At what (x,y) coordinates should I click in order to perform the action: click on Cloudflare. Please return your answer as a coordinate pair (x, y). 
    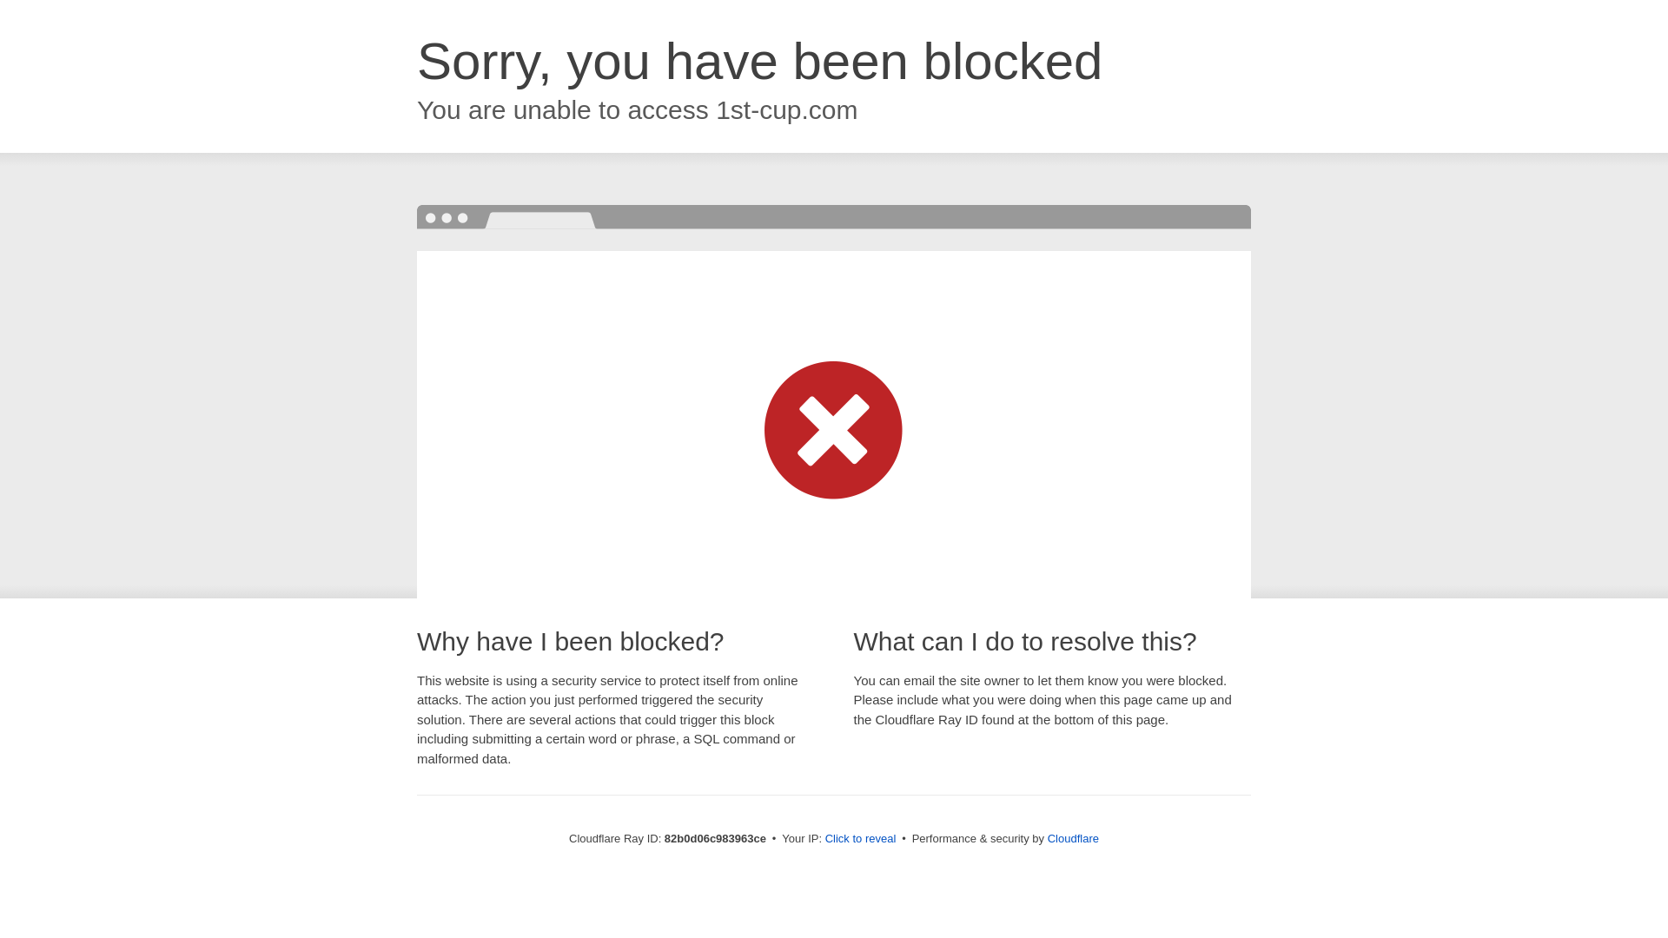
    Looking at the image, I should click on (1074, 839).